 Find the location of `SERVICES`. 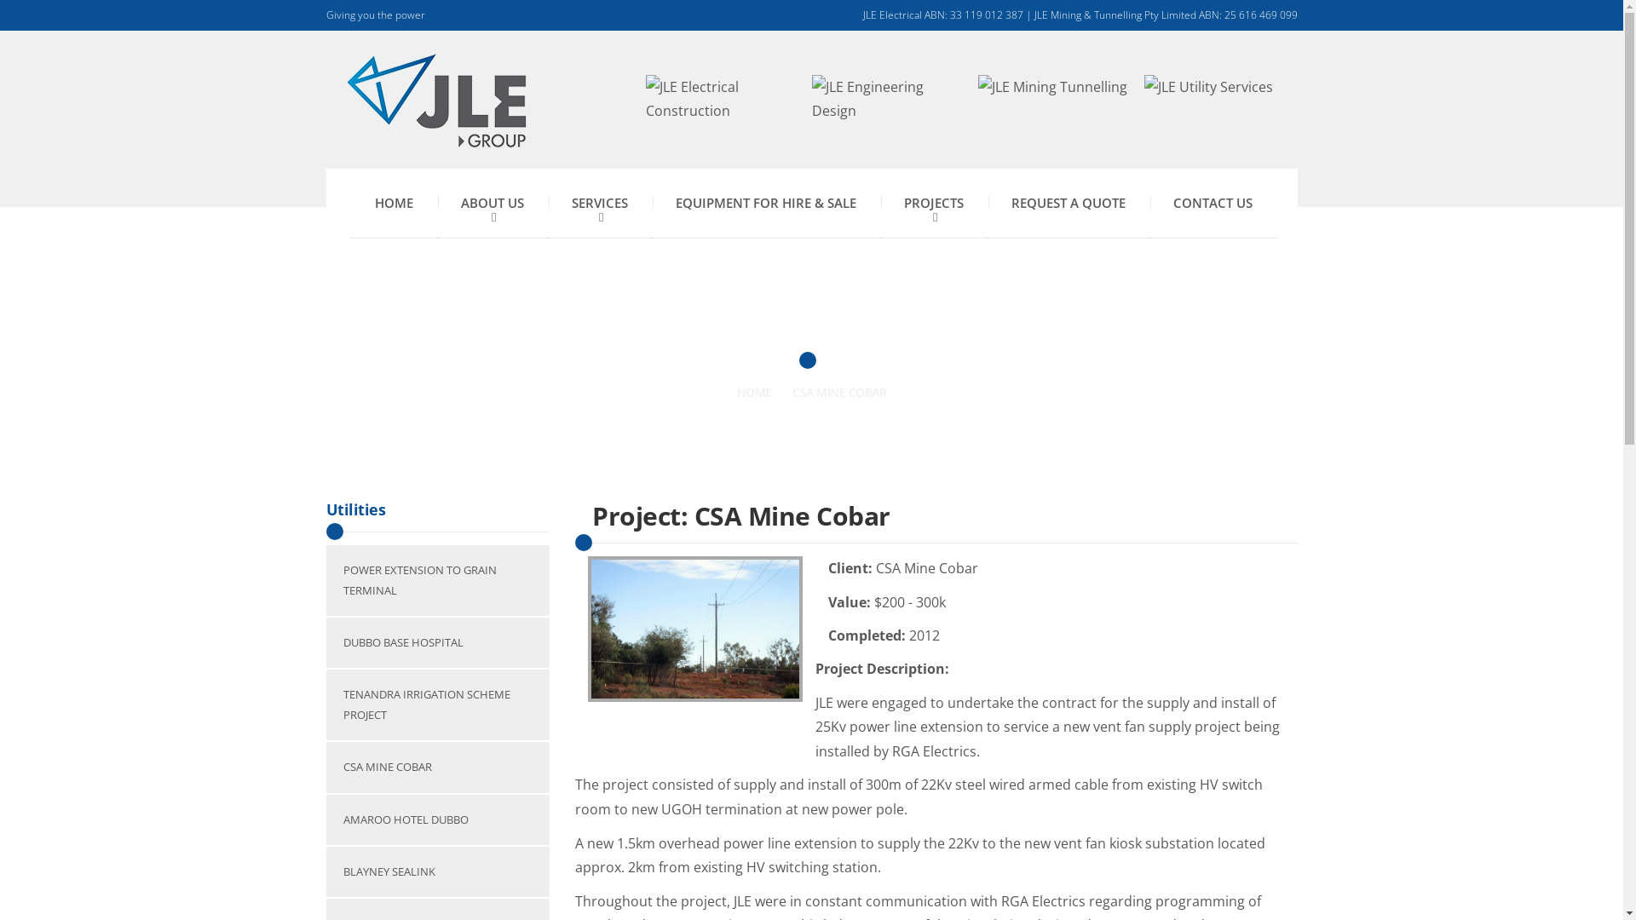

SERVICES is located at coordinates (599, 204).